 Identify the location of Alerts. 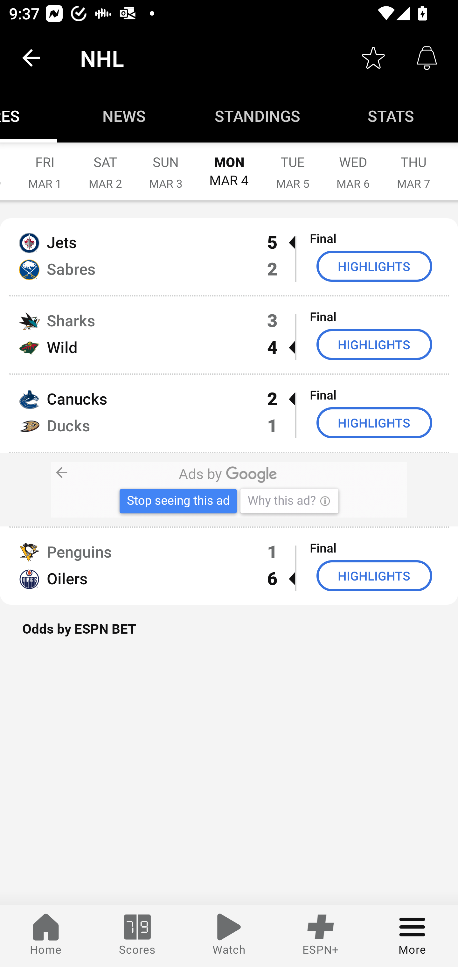
(427, 58).